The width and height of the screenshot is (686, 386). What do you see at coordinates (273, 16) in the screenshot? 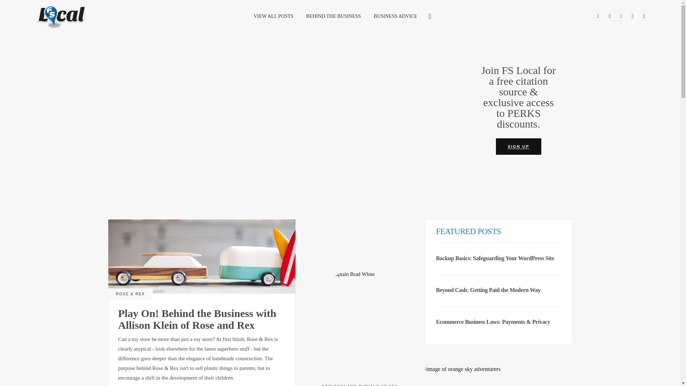
I see `View All FS Local Blog Posts` at bounding box center [273, 16].